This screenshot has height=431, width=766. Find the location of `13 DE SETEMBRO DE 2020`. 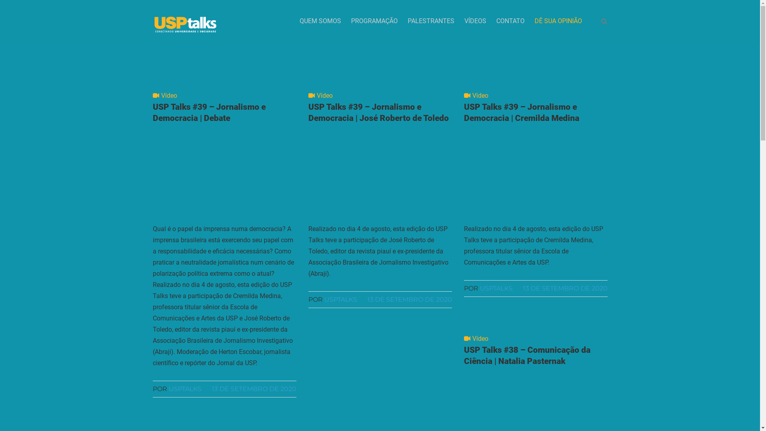

13 DE SETEMBRO DE 2020 is located at coordinates (254, 389).